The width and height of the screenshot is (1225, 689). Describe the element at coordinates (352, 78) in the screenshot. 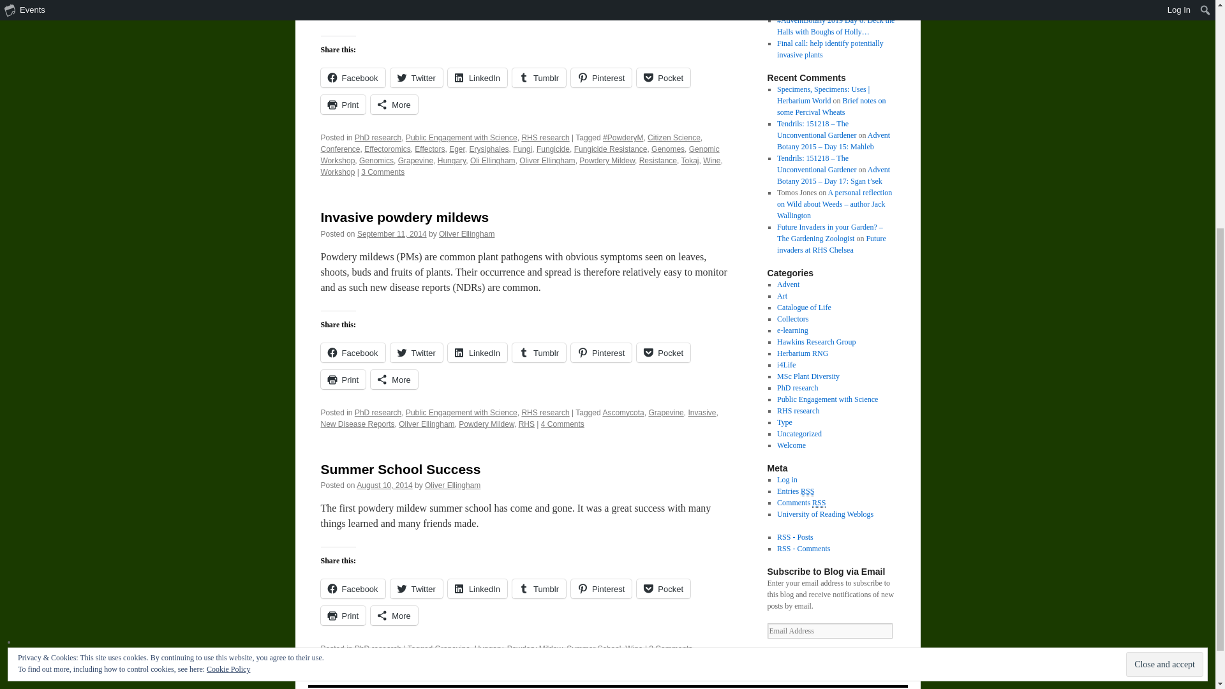

I see `Facebook` at that location.